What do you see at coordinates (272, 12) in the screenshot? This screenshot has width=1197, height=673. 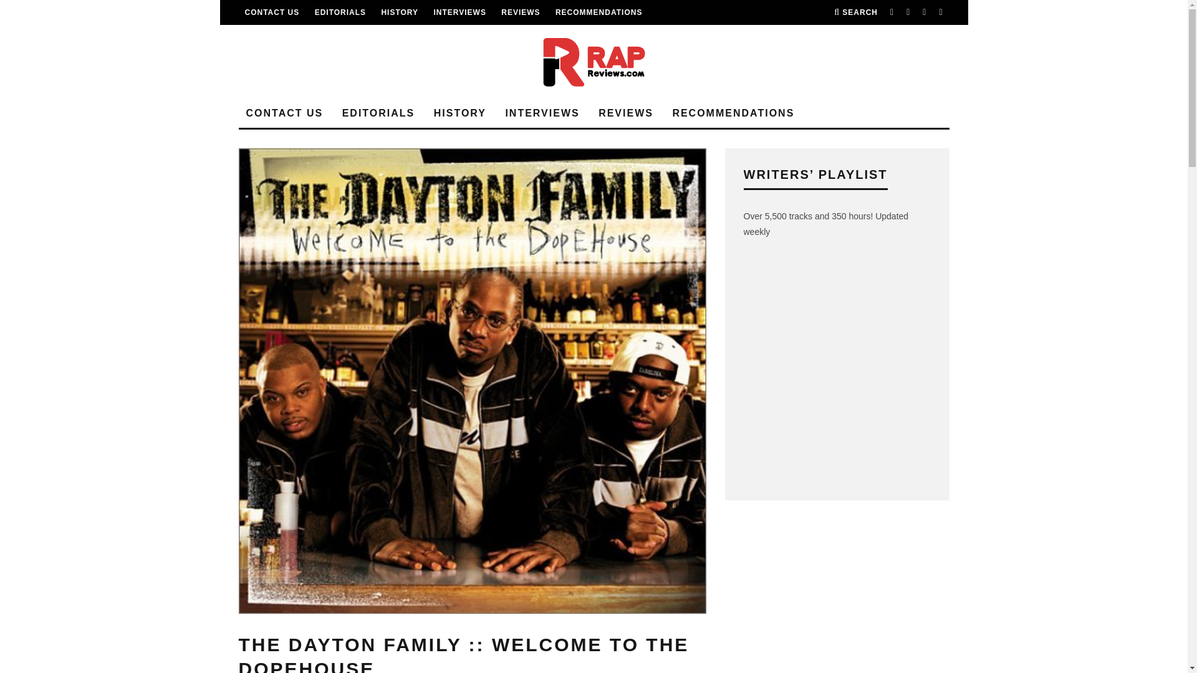 I see `CONTACT US` at bounding box center [272, 12].